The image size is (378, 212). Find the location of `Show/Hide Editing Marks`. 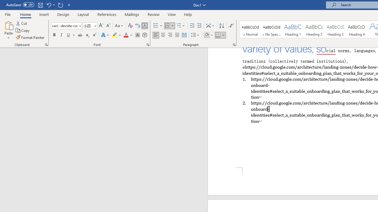

Show/Hide Editing Marks is located at coordinates (231, 26).